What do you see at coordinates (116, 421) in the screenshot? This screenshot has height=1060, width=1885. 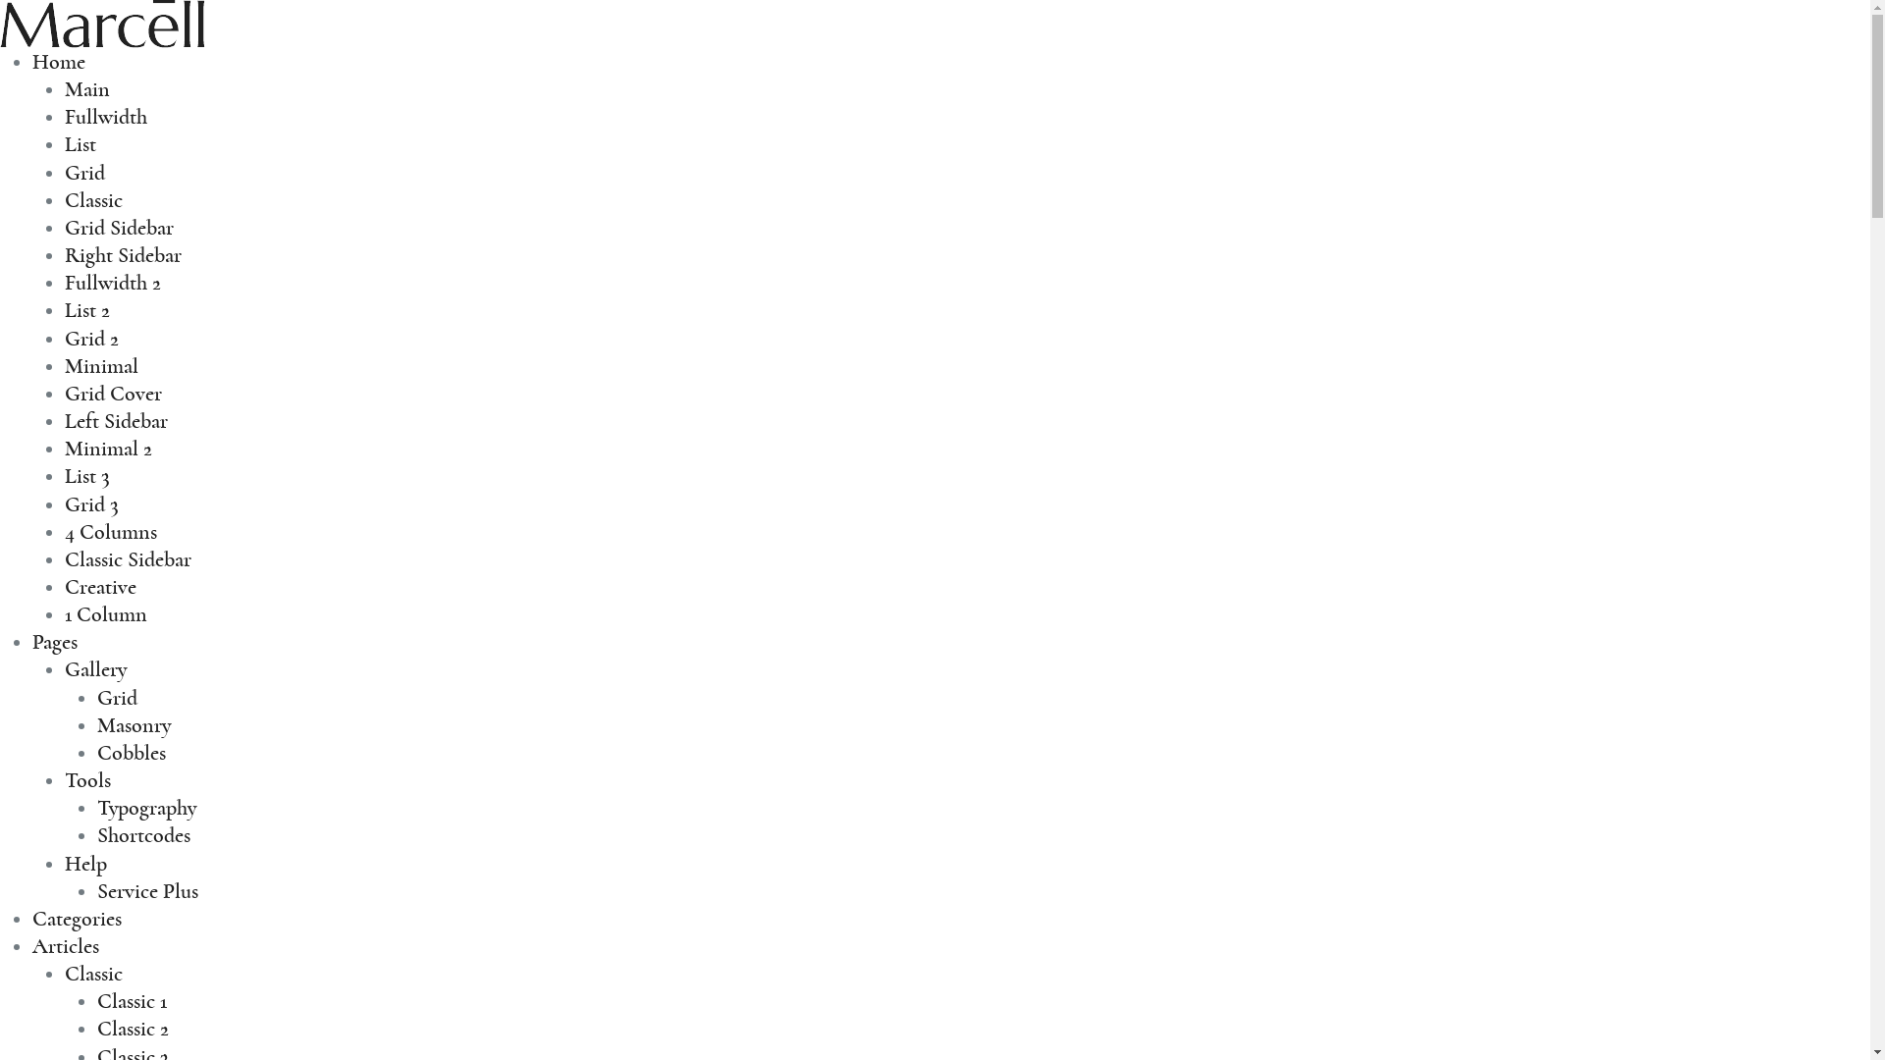 I see `Left Sidebar` at bounding box center [116, 421].